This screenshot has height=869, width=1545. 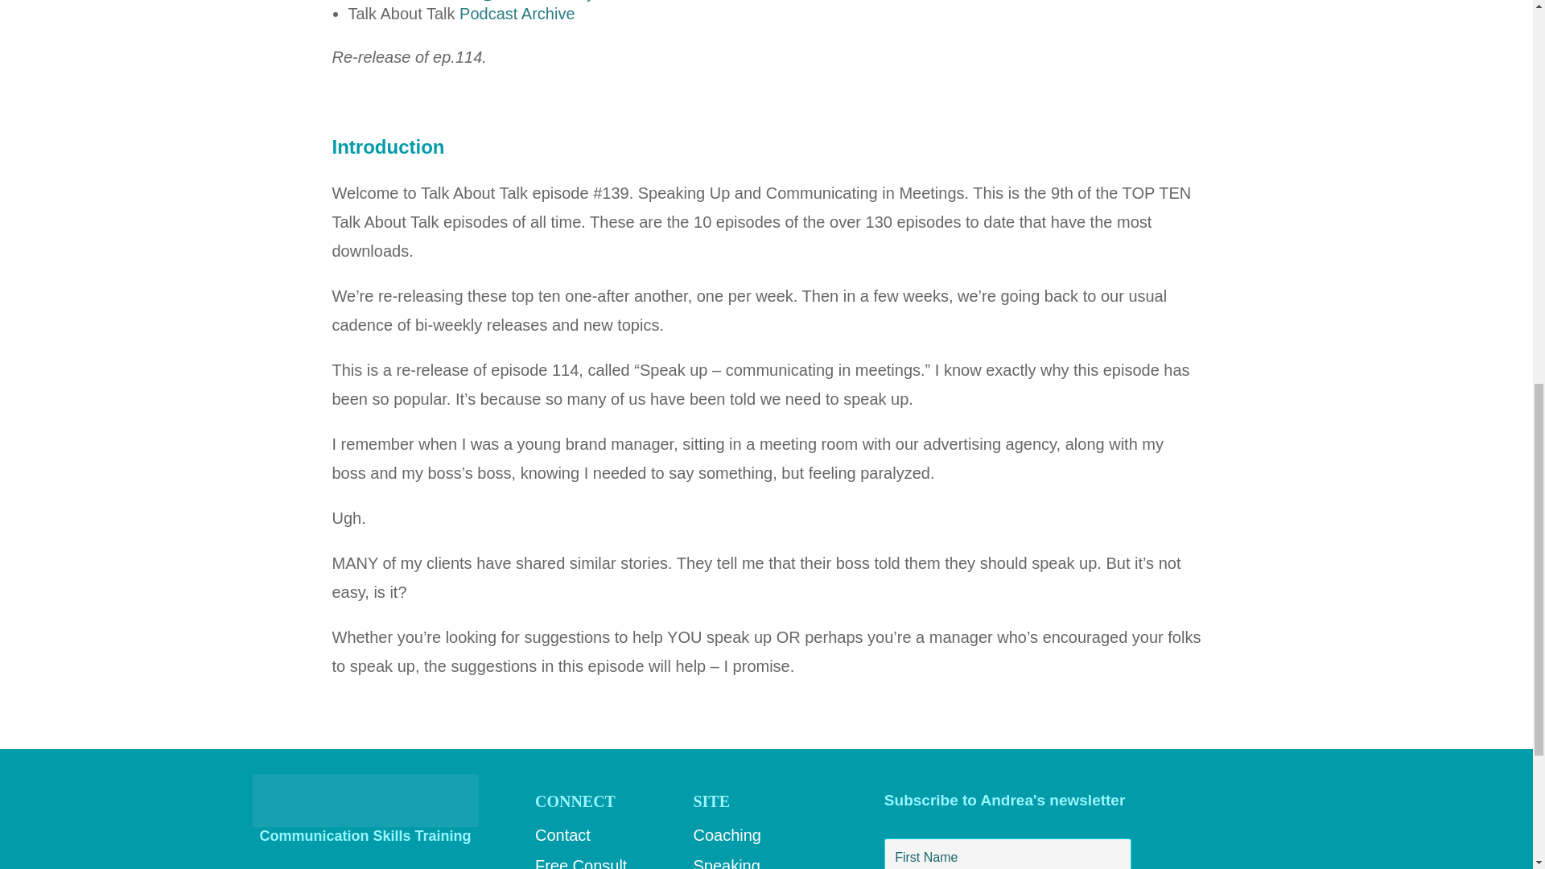 What do you see at coordinates (562, 835) in the screenshot?
I see `Contact` at bounding box center [562, 835].